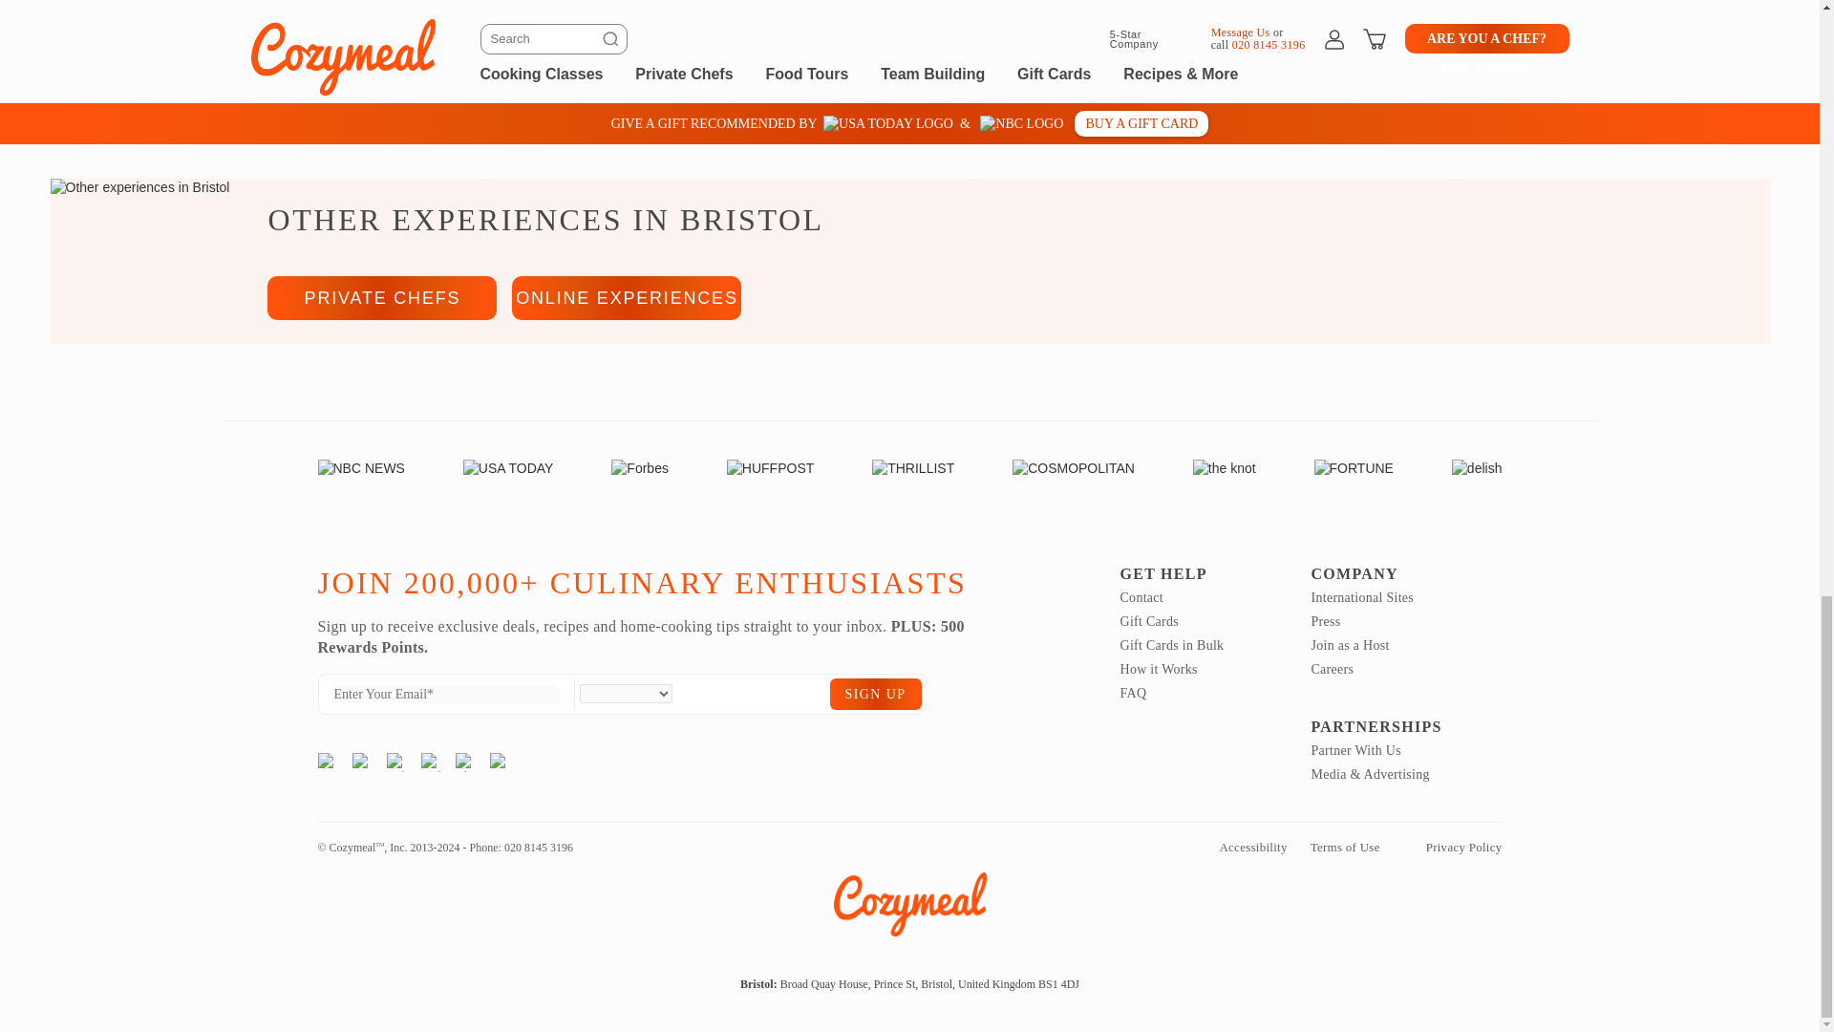  Describe the element at coordinates (499, 763) in the screenshot. I see `YouTube` at that location.